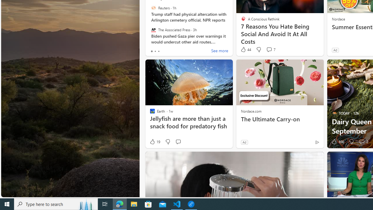 Image resolution: width=373 pixels, height=210 pixels. I want to click on The Ultimate Carry-on, so click(280, 119).